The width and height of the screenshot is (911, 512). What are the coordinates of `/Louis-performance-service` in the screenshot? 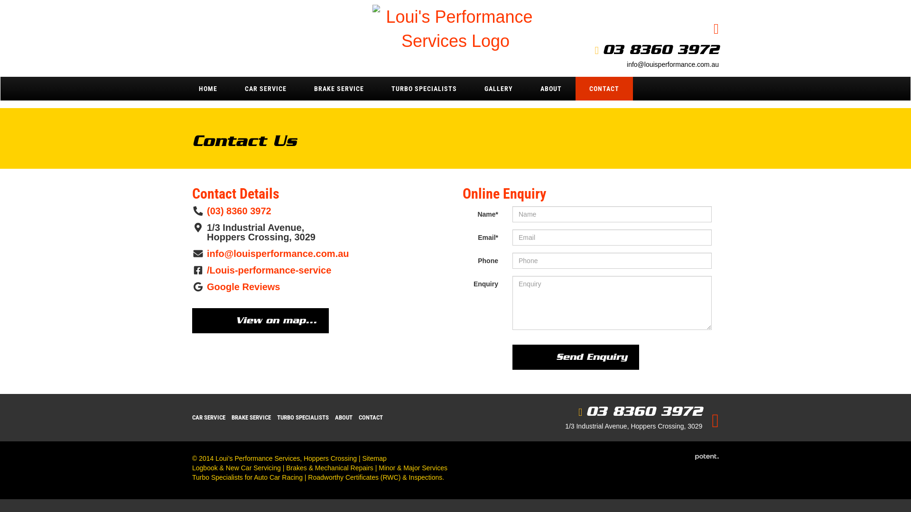 It's located at (269, 270).